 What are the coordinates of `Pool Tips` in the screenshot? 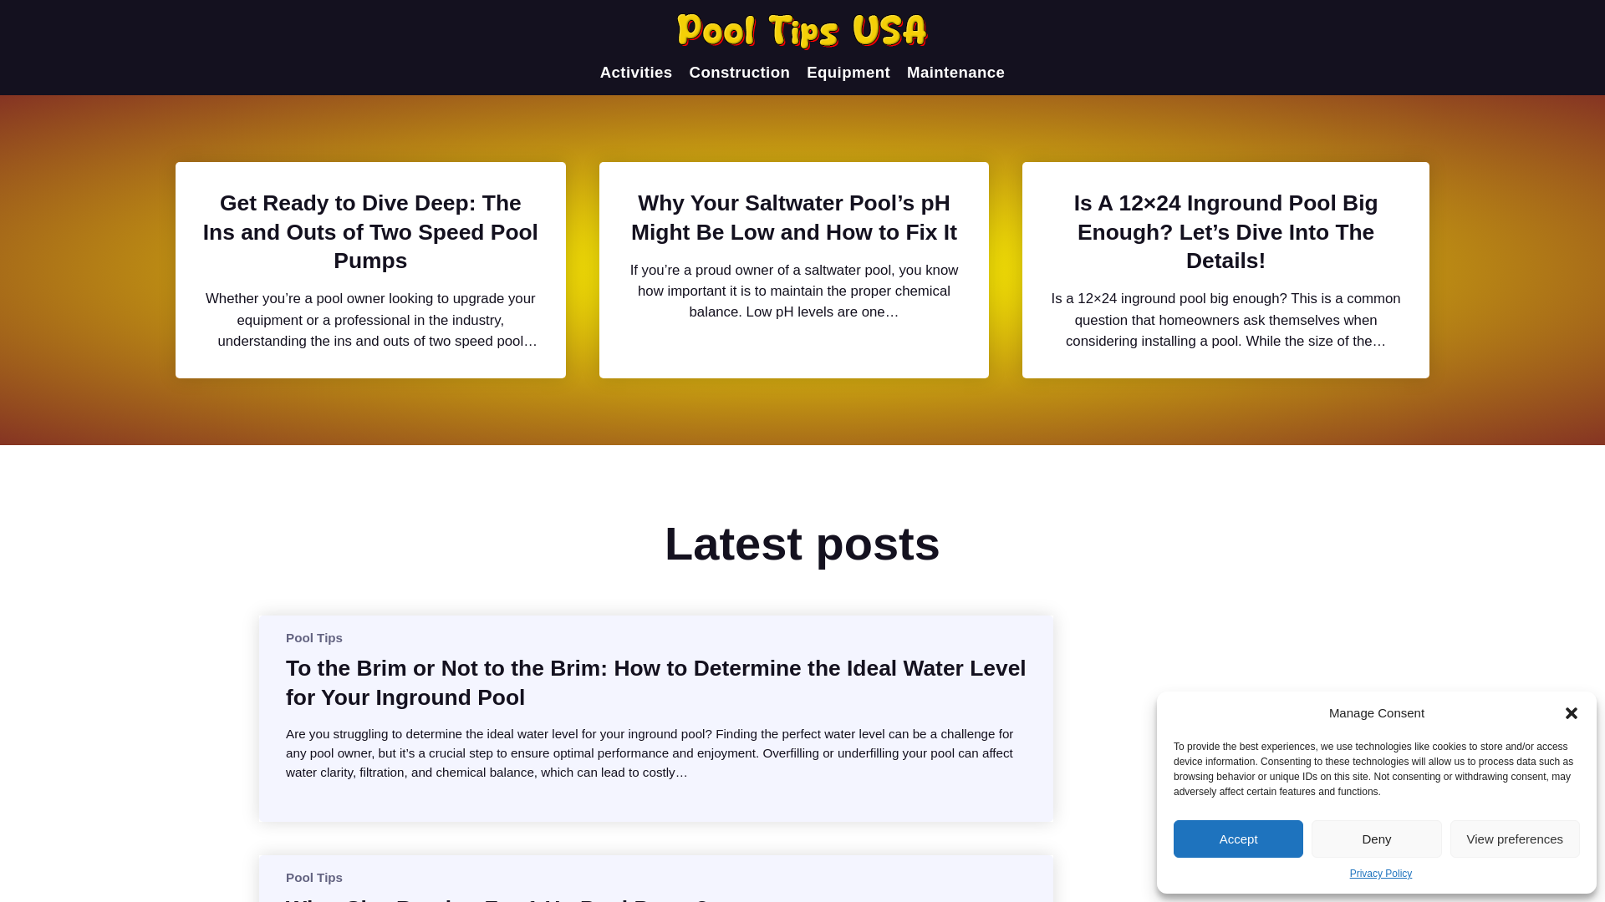 It's located at (314, 636).